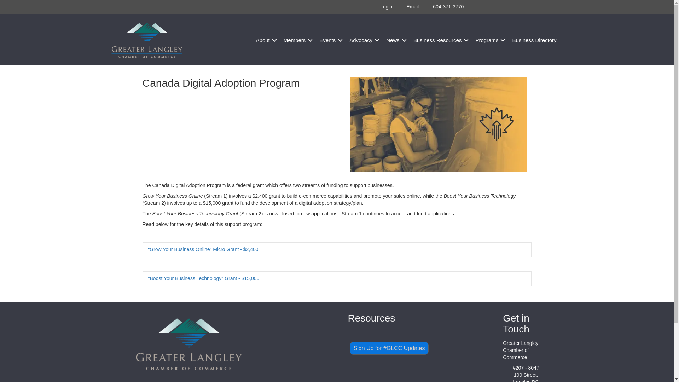  I want to click on 604-371-3770, so click(445, 7).